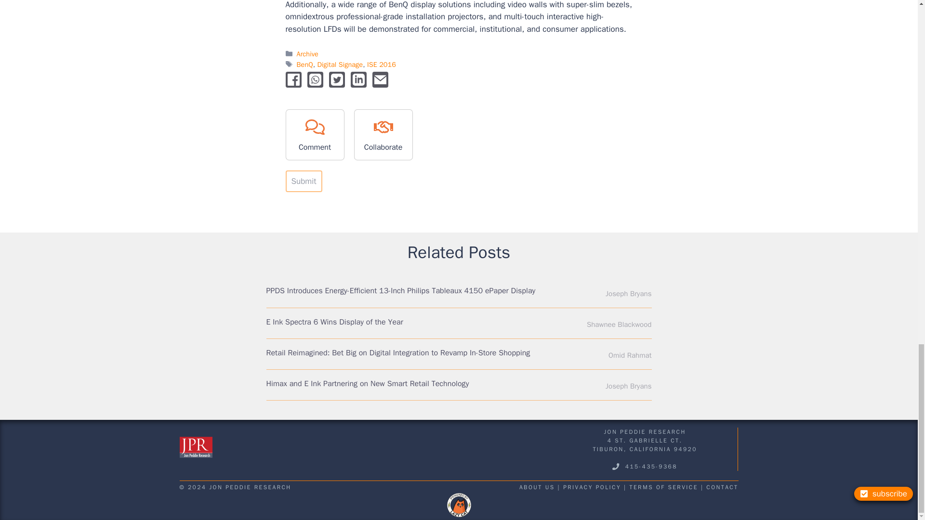 This screenshot has width=925, height=520. I want to click on Submit, so click(304, 181).